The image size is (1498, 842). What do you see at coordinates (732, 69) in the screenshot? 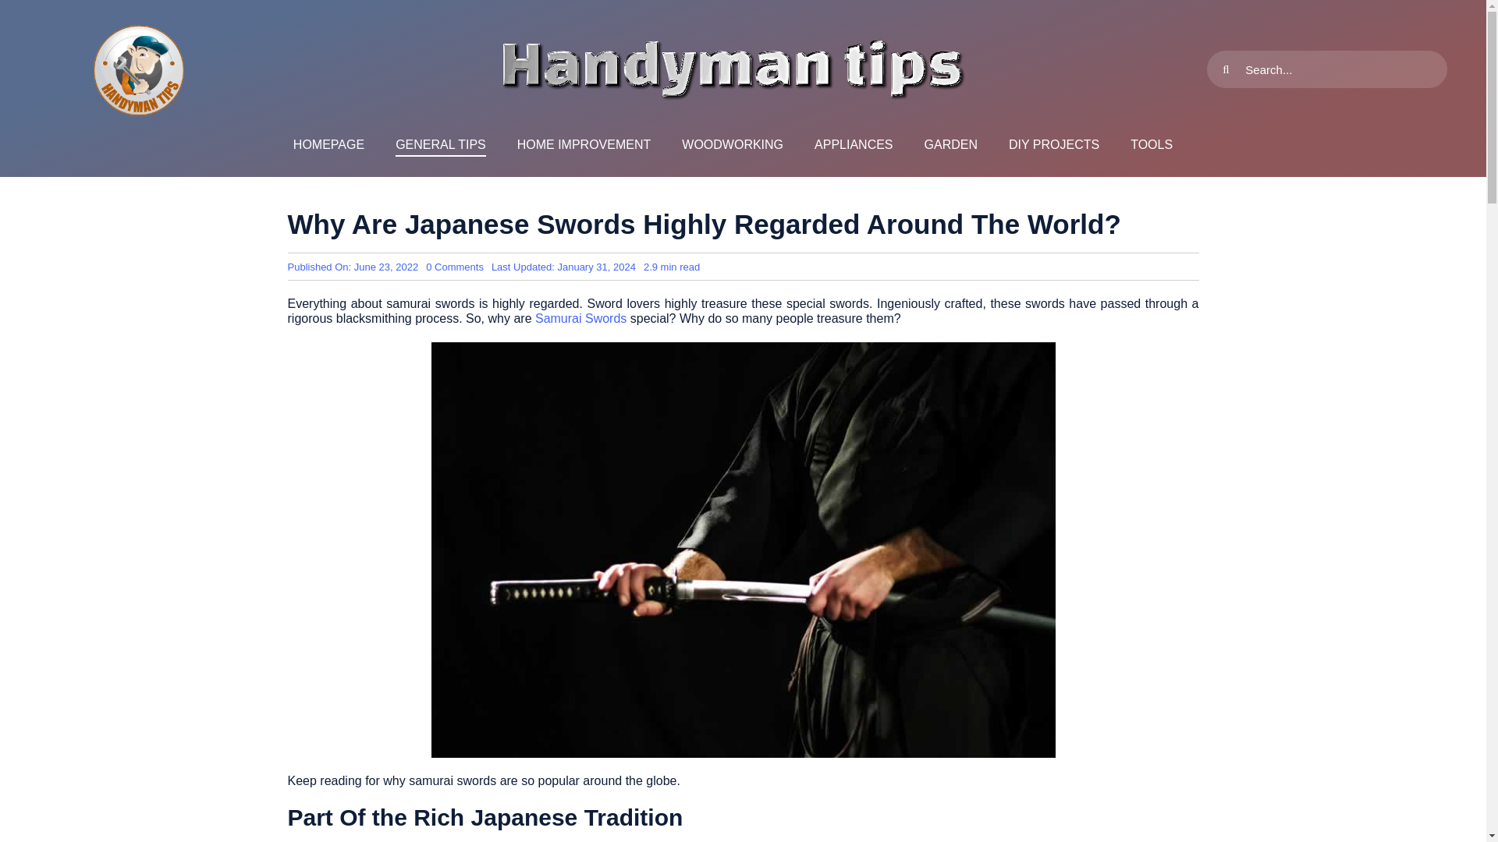
I see `handyman tips text` at bounding box center [732, 69].